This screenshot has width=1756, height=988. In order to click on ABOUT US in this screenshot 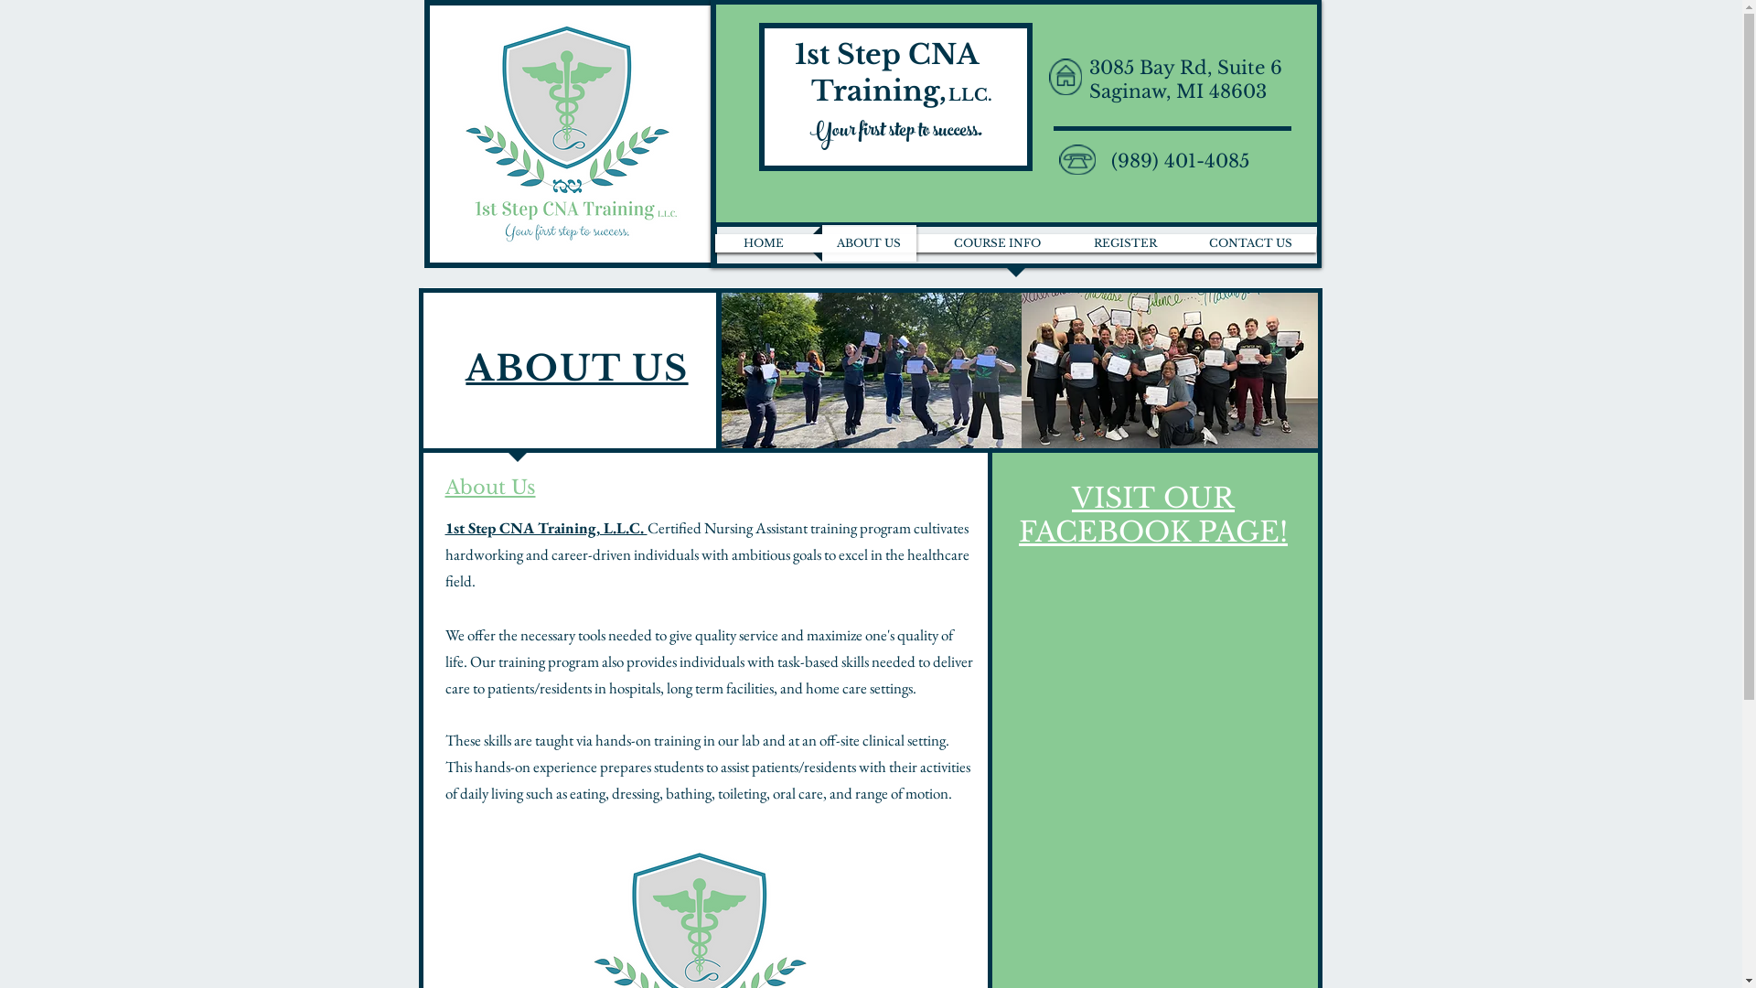, I will do `click(869, 243)`.